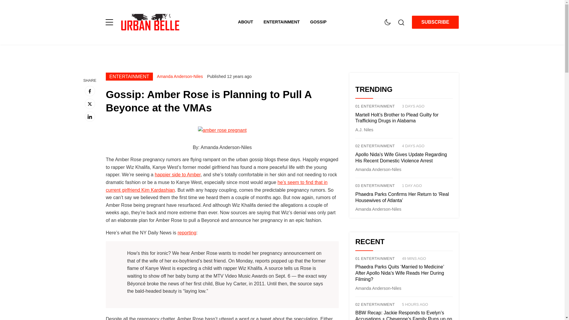 The width and height of the screenshot is (569, 320). I want to click on Navigation Toggler, so click(109, 22).